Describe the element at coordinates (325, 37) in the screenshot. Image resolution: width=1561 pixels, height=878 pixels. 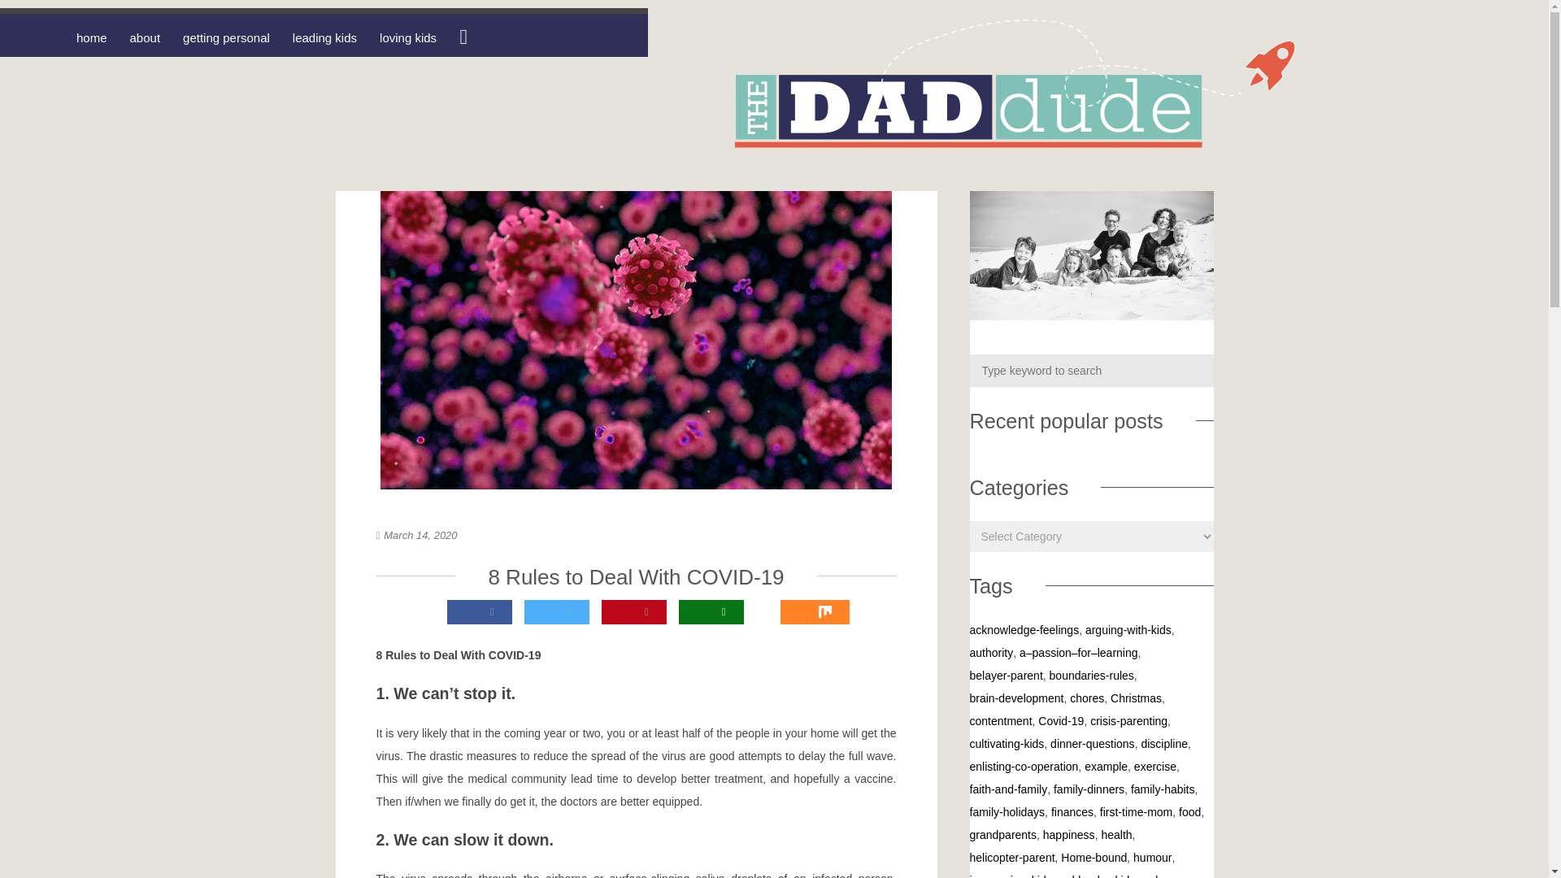
I see `leading kids` at that location.